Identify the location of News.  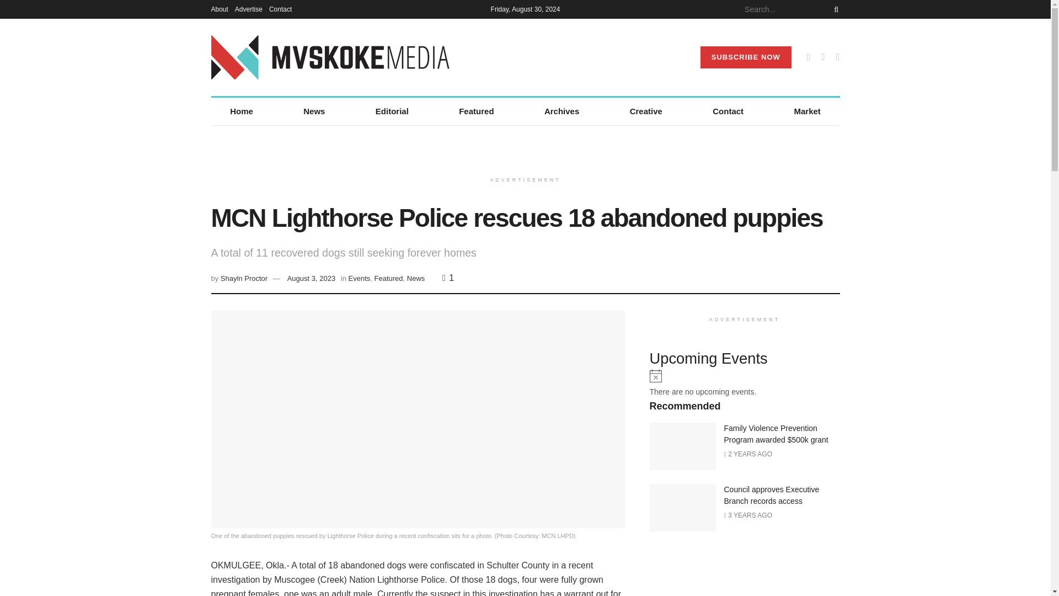
(314, 111).